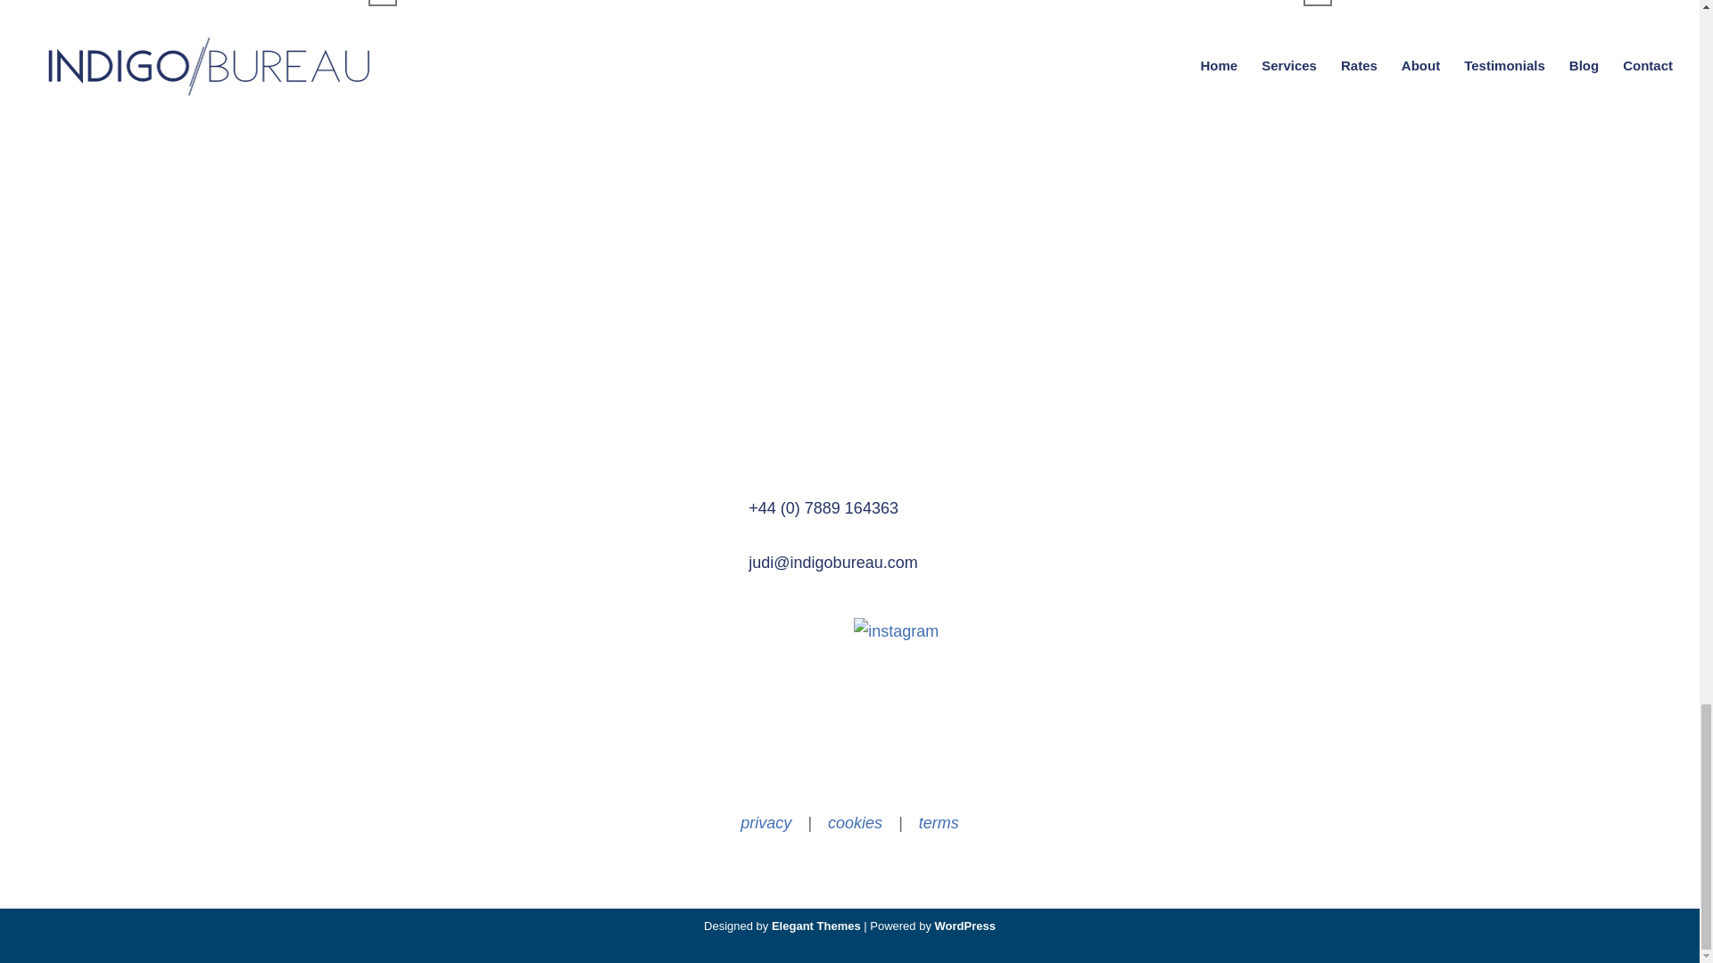 The height and width of the screenshot is (963, 1713). Describe the element at coordinates (855, 822) in the screenshot. I see `cookies` at that location.